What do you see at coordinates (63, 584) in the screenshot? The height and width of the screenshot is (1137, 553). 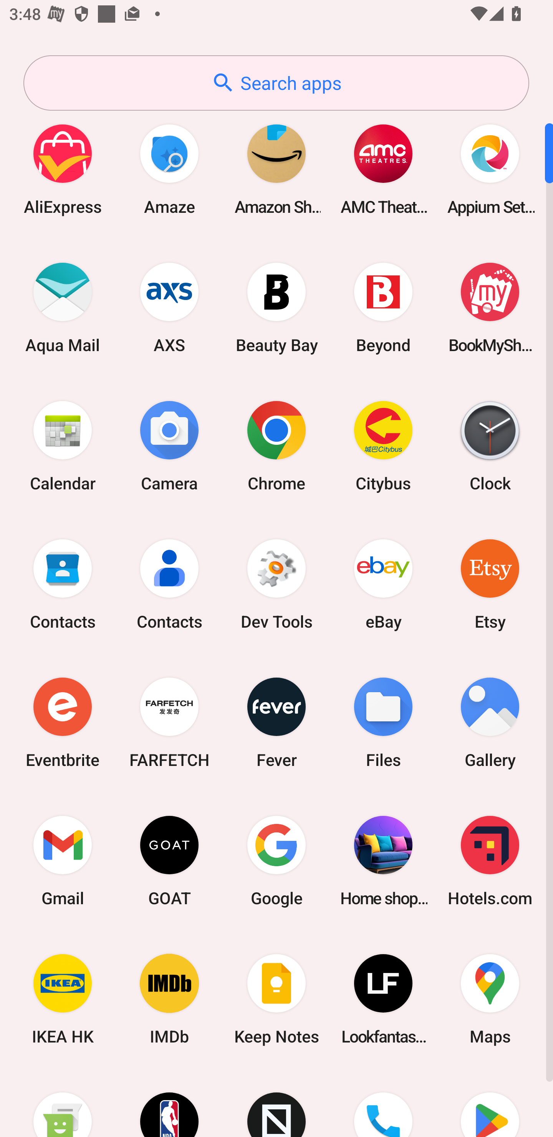 I see `Contacts` at bounding box center [63, 584].